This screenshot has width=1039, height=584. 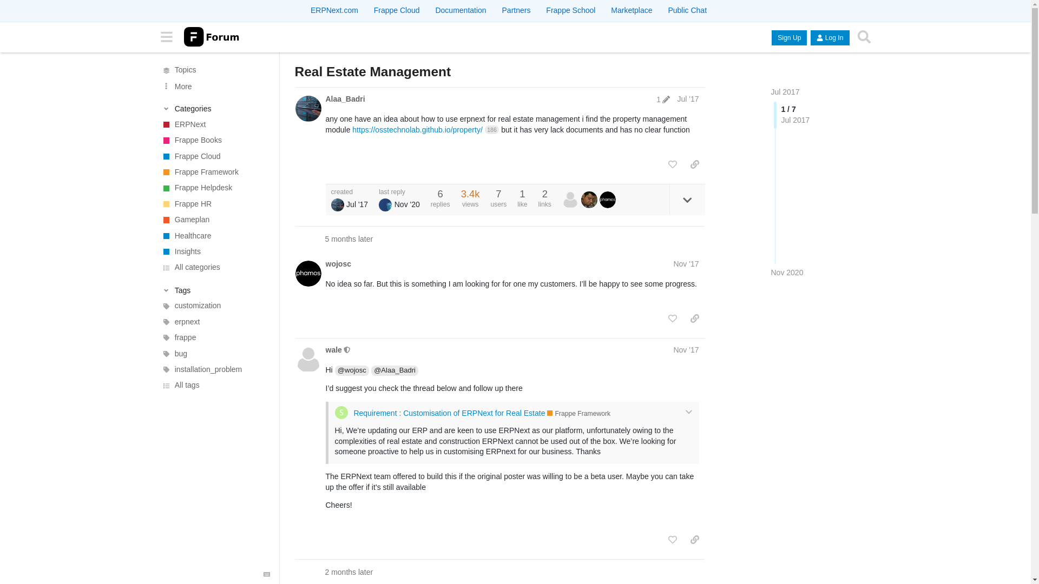 I want to click on All topics, so click(x=214, y=69).